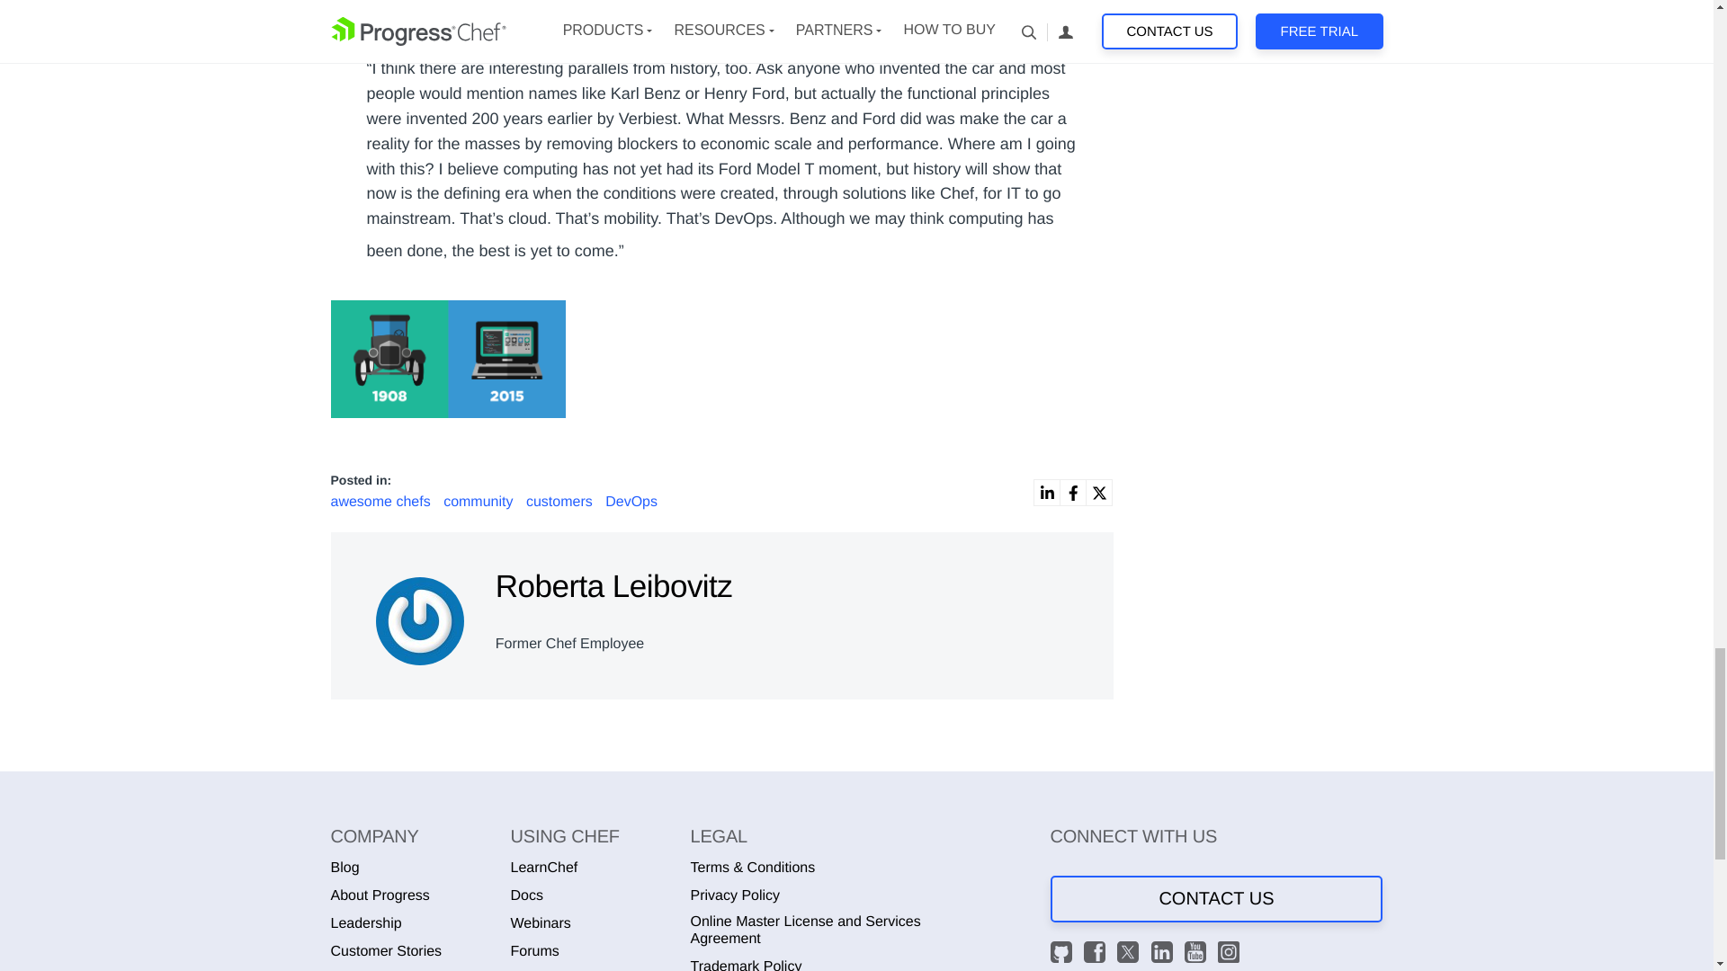 The width and height of the screenshot is (1727, 971). What do you see at coordinates (383, 502) in the screenshot?
I see `awesome chefs` at bounding box center [383, 502].